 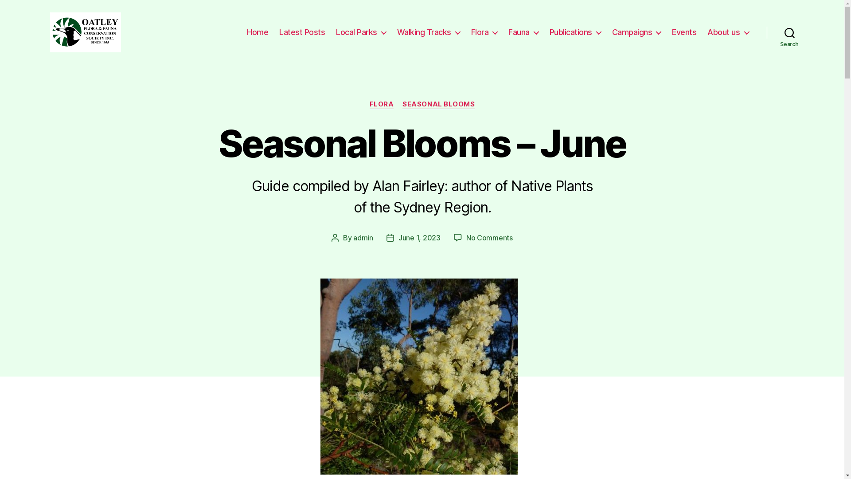 What do you see at coordinates (429, 32) in the screenshot?
I see `Walking Tracks` at bounding box center [429, 32].